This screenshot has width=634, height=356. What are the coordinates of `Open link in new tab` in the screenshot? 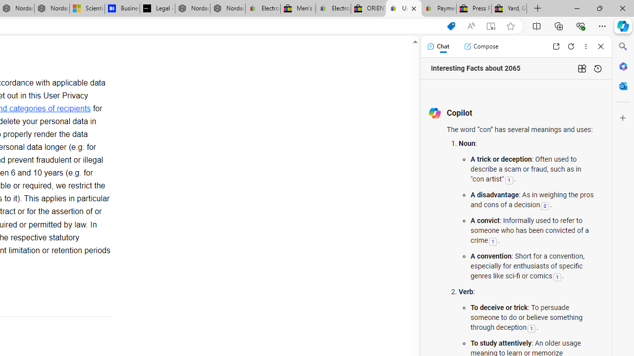 It's located at (556, 46).